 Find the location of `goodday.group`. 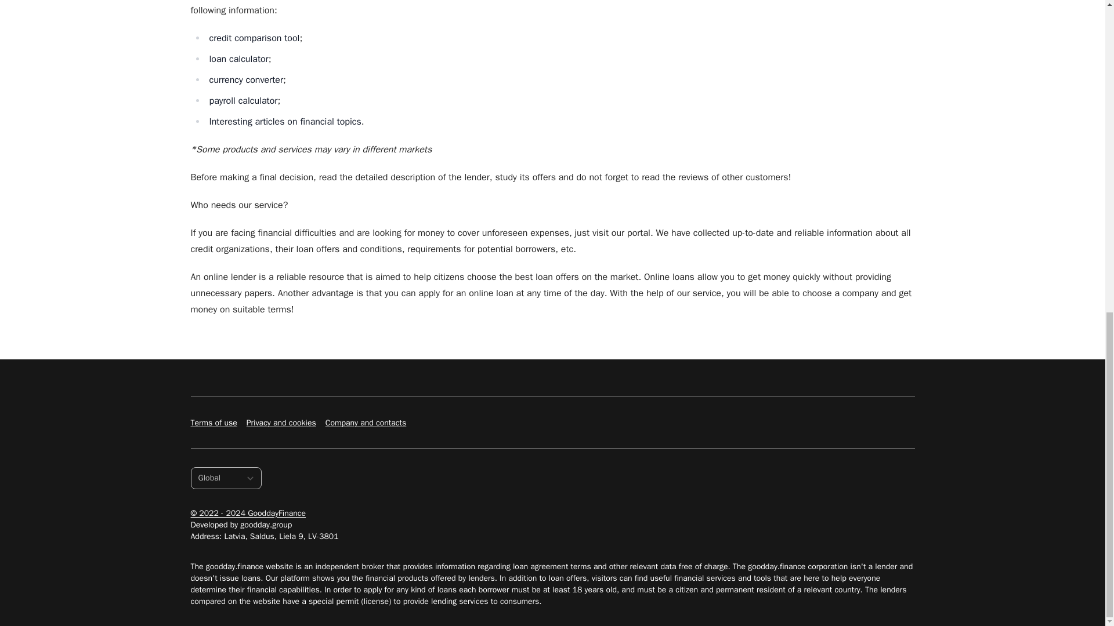

goodday.group is located at coordinates (266, 525).